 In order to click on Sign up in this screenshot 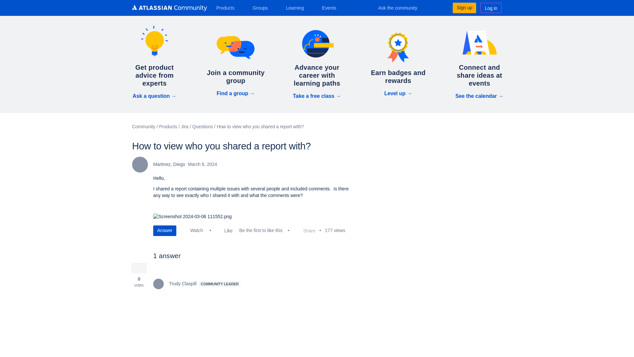, I will do `click(464, 8)`.